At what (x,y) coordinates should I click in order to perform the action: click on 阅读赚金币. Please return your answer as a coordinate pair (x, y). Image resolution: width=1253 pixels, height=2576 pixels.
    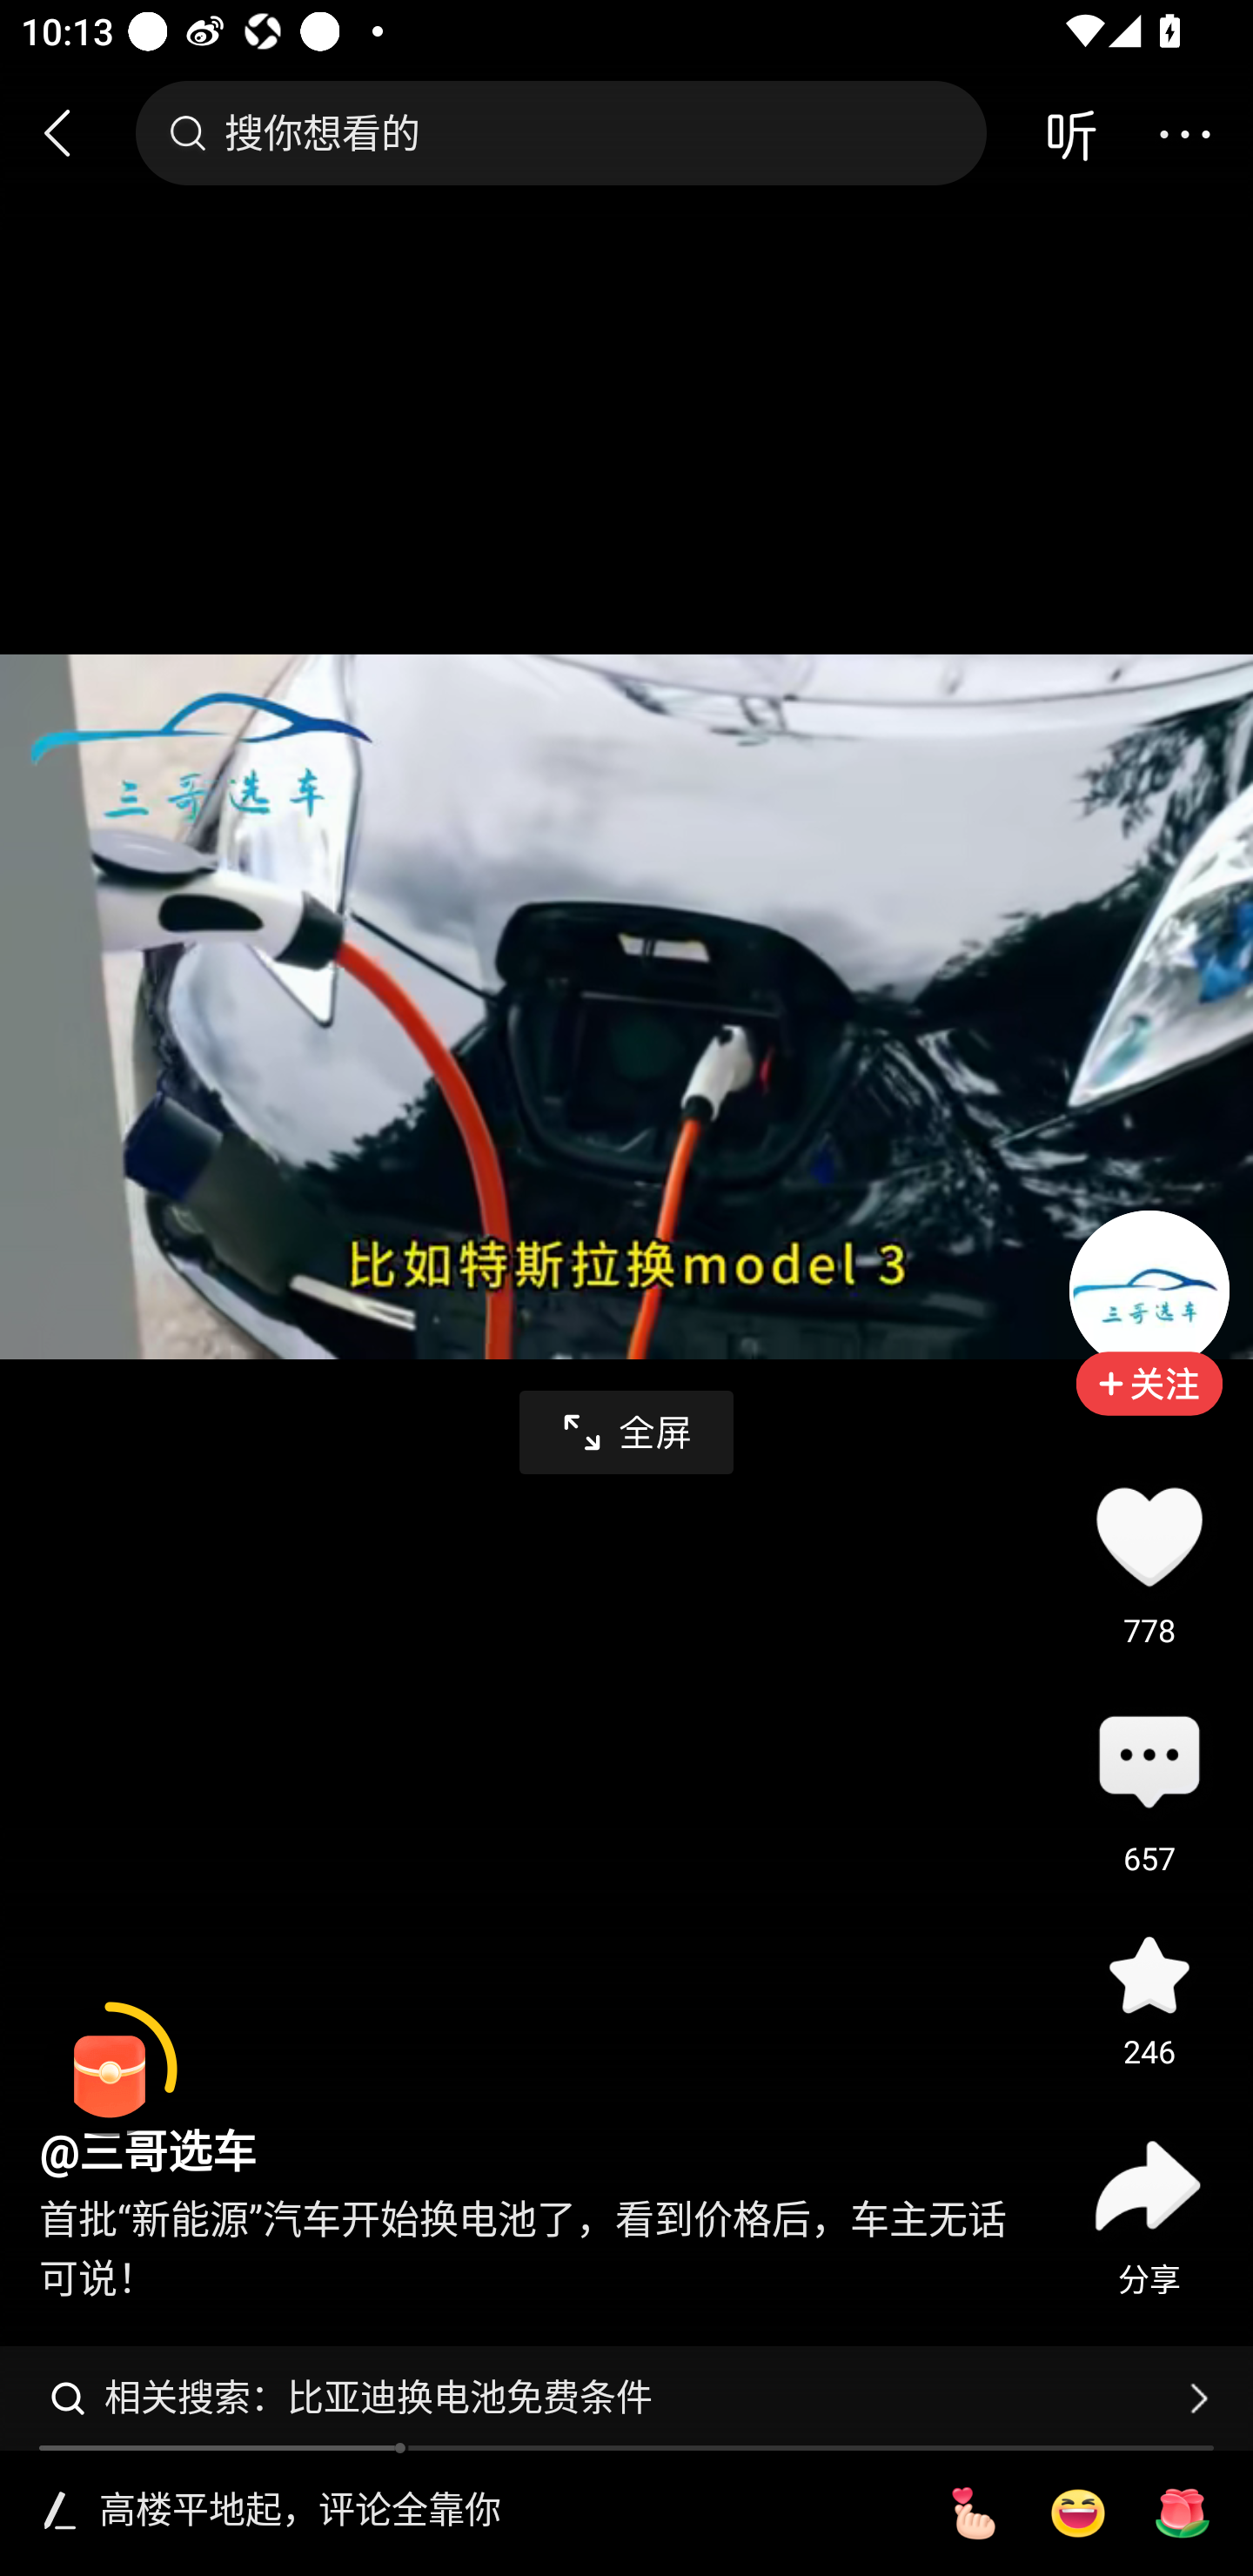
    Looking at the image, I should click on (110, 2070).